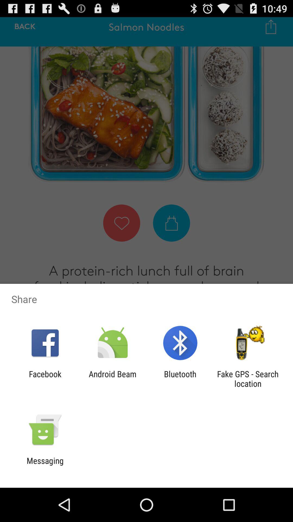  What do you see at coordinates (45, 379) in the screenshot?
I see `select the app next to android beam item` at bounding box center [45, 379].